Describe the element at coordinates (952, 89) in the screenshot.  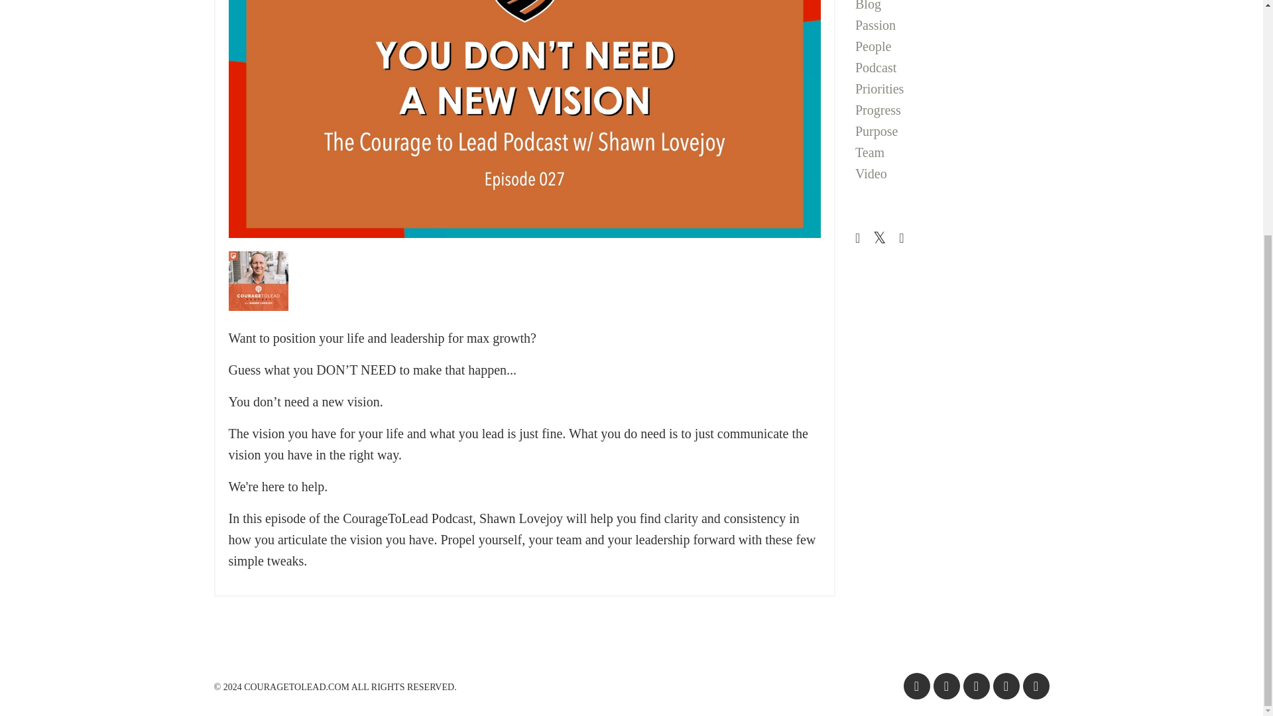
I see `Priorities` at that location.